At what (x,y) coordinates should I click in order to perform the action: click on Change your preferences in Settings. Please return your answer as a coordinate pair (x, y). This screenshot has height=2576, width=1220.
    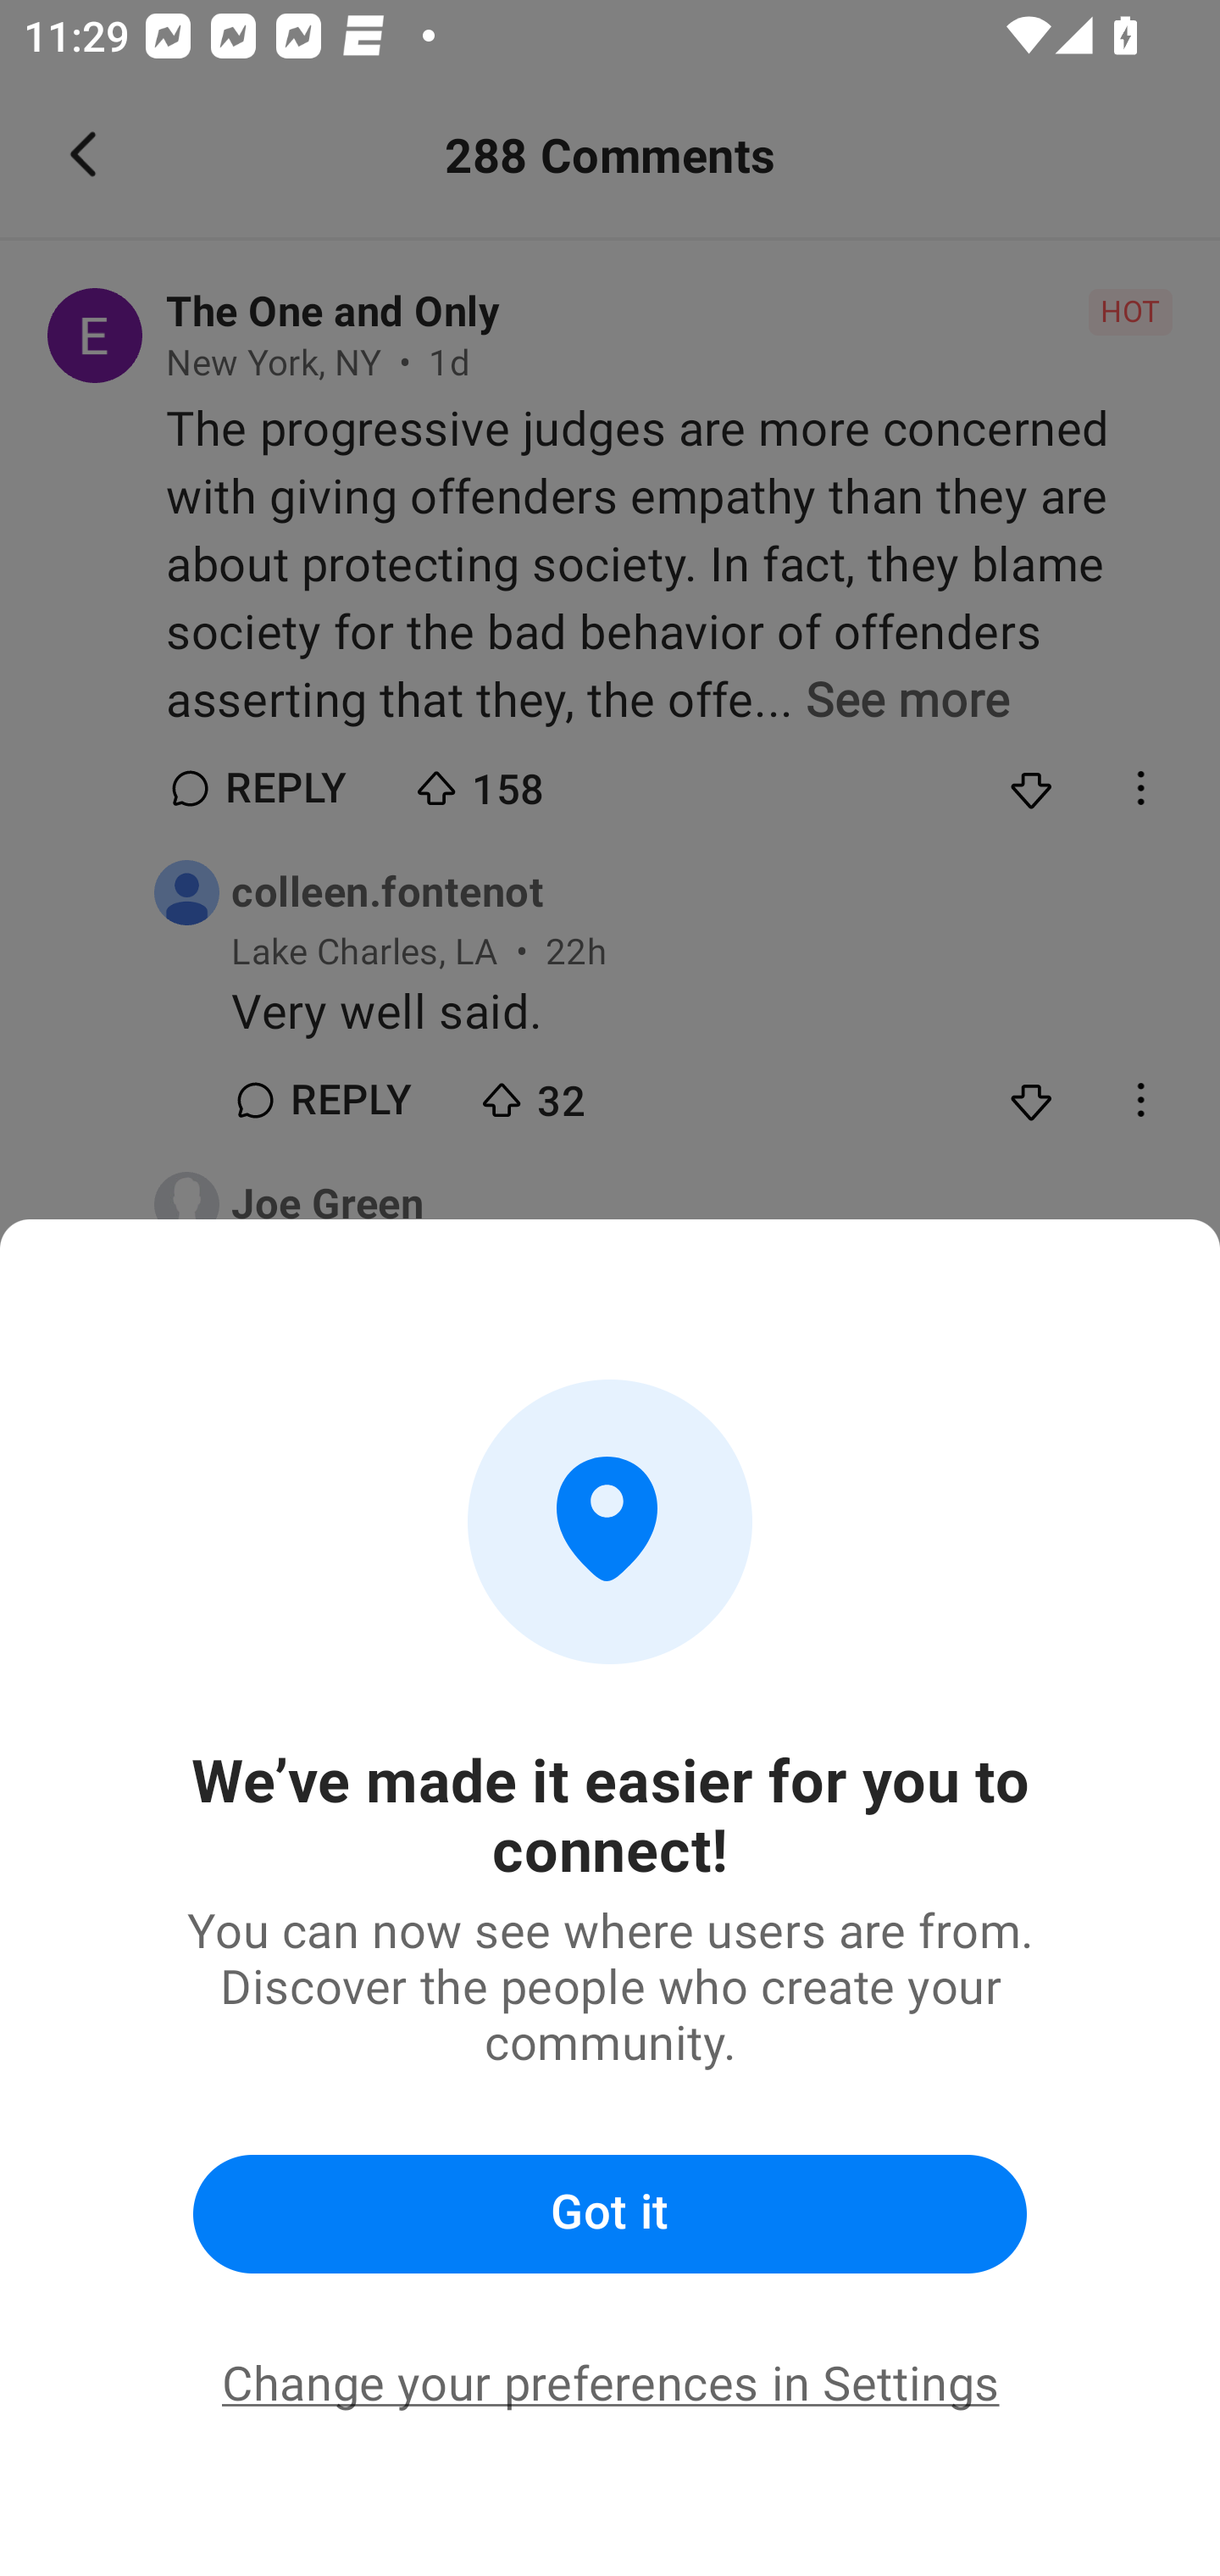
    Looking at the image, I should click on (610, 2384).